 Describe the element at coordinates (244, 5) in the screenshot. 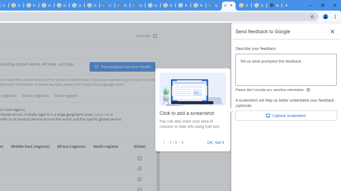

I see `Google Cloud Platform` at that location.